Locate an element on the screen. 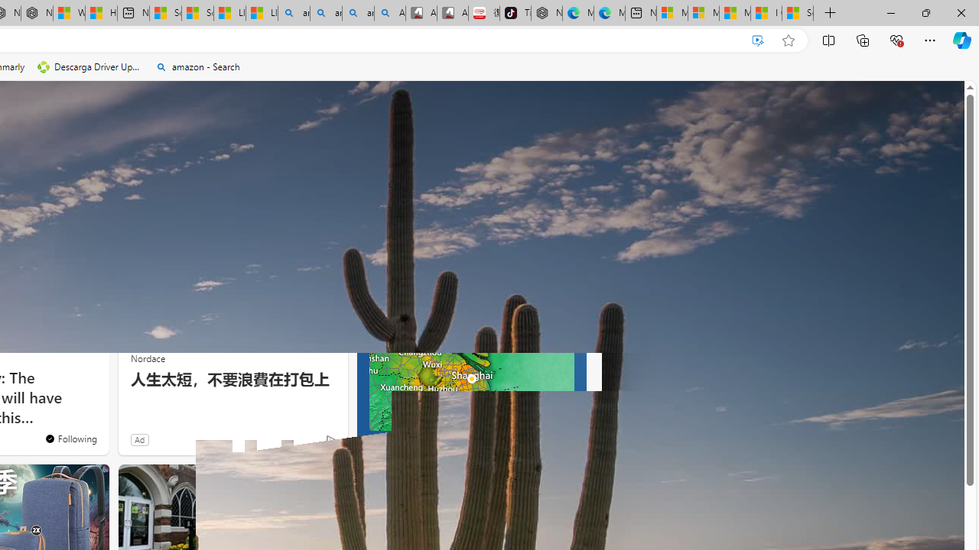 The height and width of the screenshot is (550, 979). Class: icon-img is located at coordinates (563, 483).